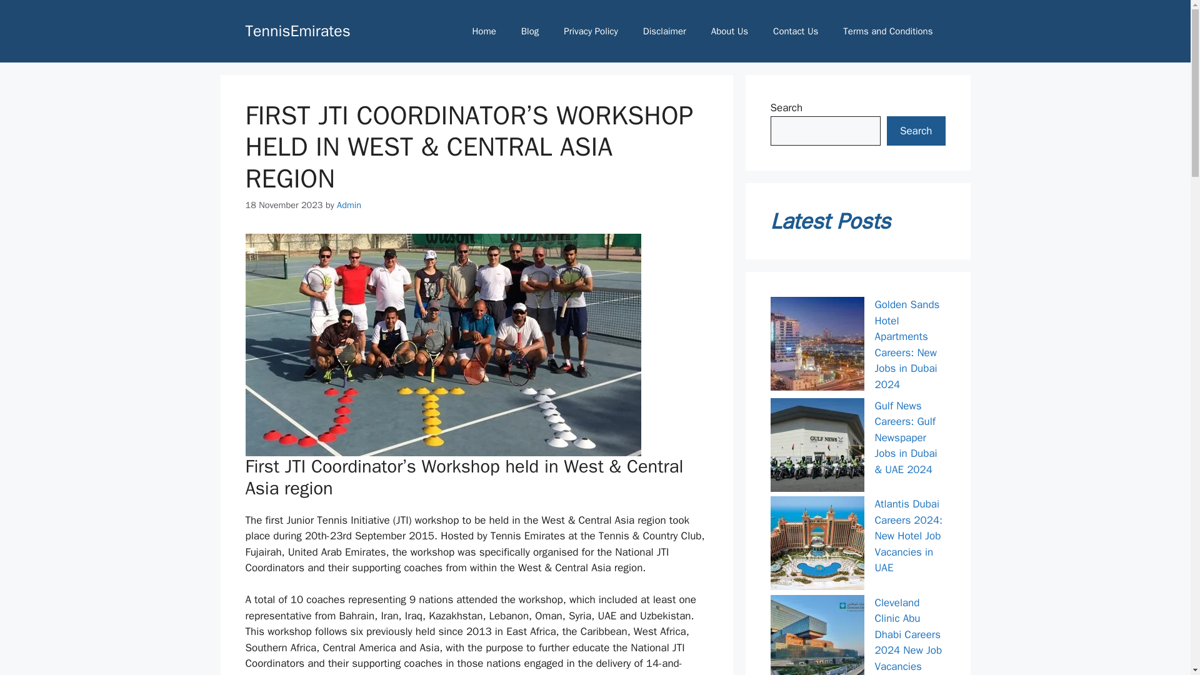  I want to click on Terms and Conditions, so click(887, 31).